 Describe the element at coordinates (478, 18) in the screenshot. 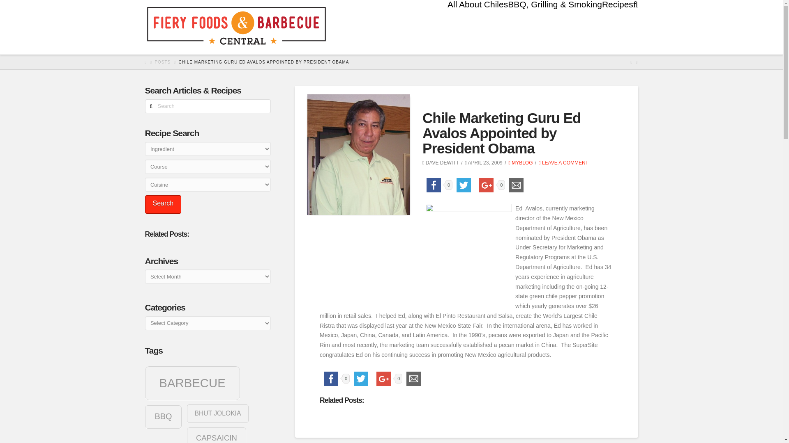

I see `All About Chiles` at that location.